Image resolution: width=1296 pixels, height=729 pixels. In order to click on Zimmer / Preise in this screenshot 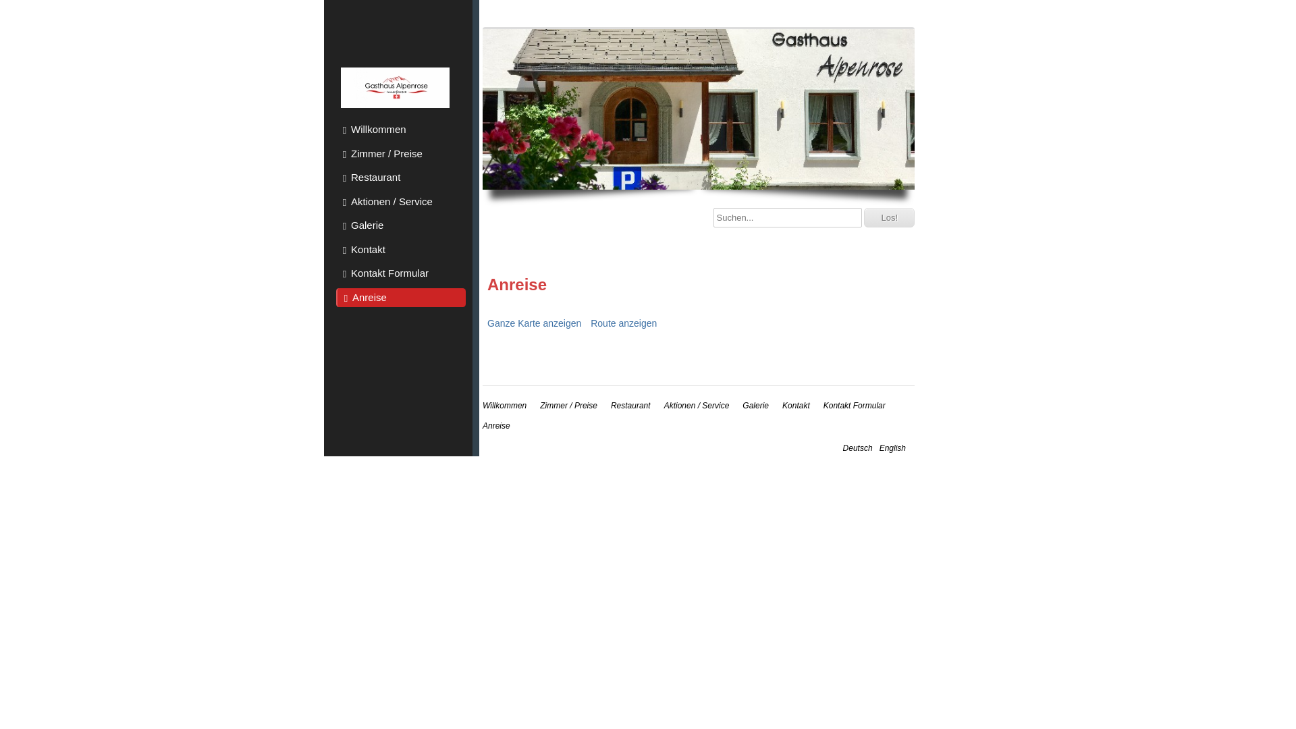, I will do `click(568, 406)`.